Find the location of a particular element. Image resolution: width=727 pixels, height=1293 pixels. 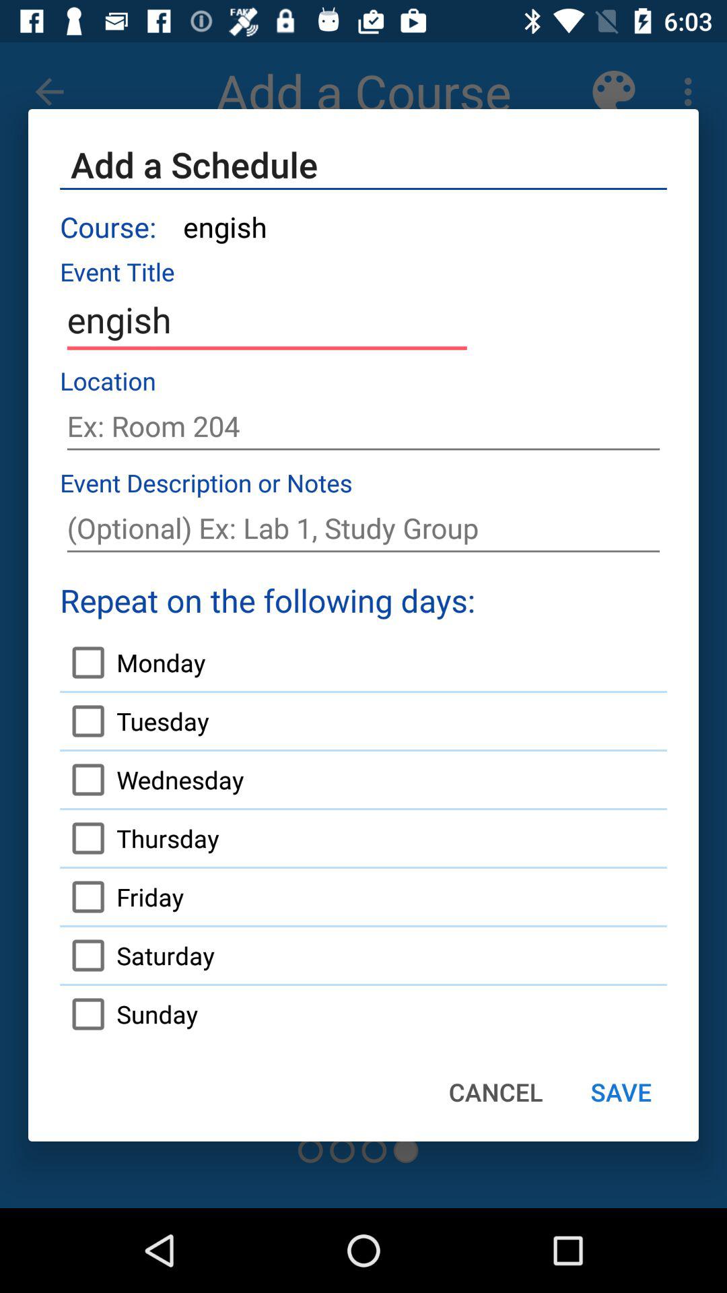

launch saturday icon is located at coordinates (137, 956).